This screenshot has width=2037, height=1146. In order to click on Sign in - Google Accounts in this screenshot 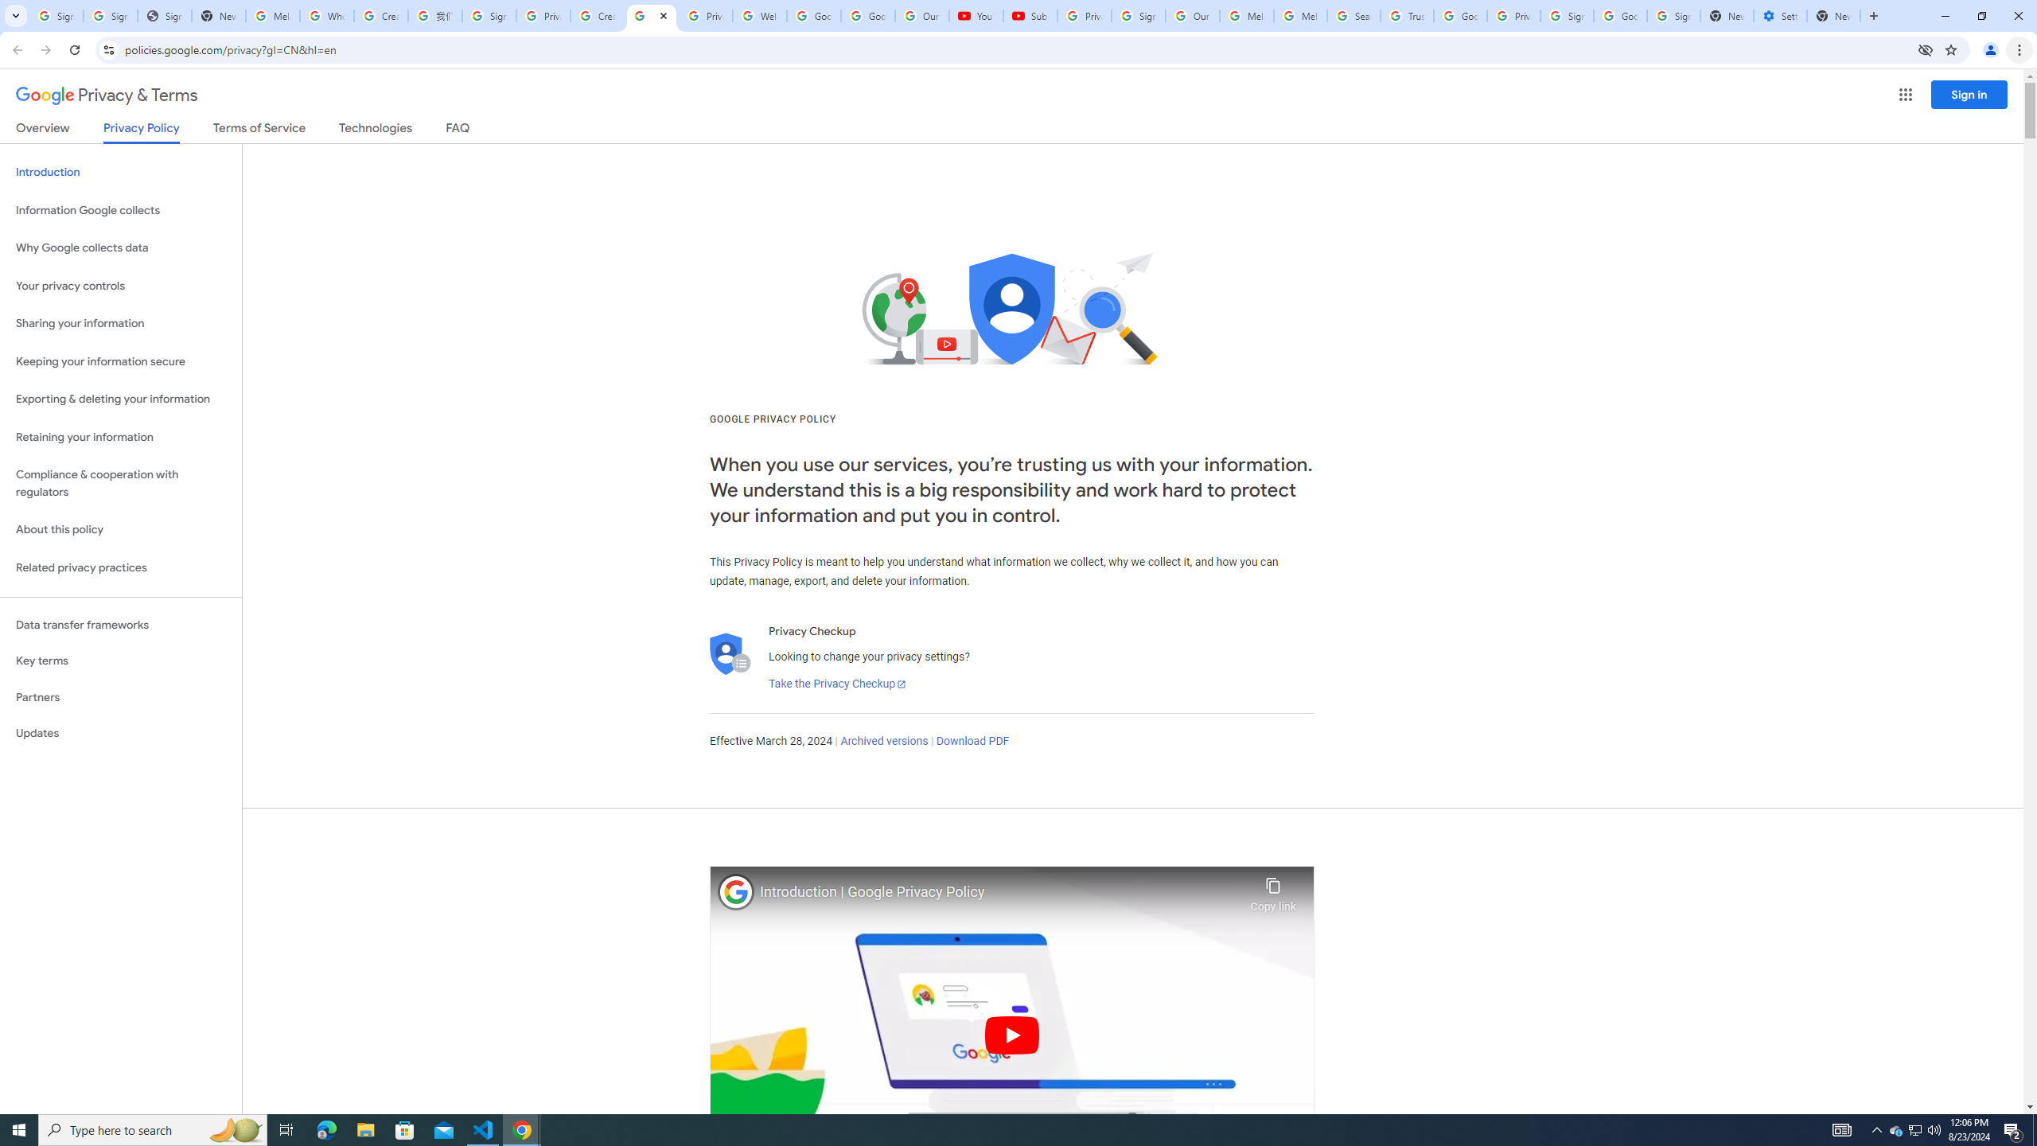, I will do `click(1673, 16)`.